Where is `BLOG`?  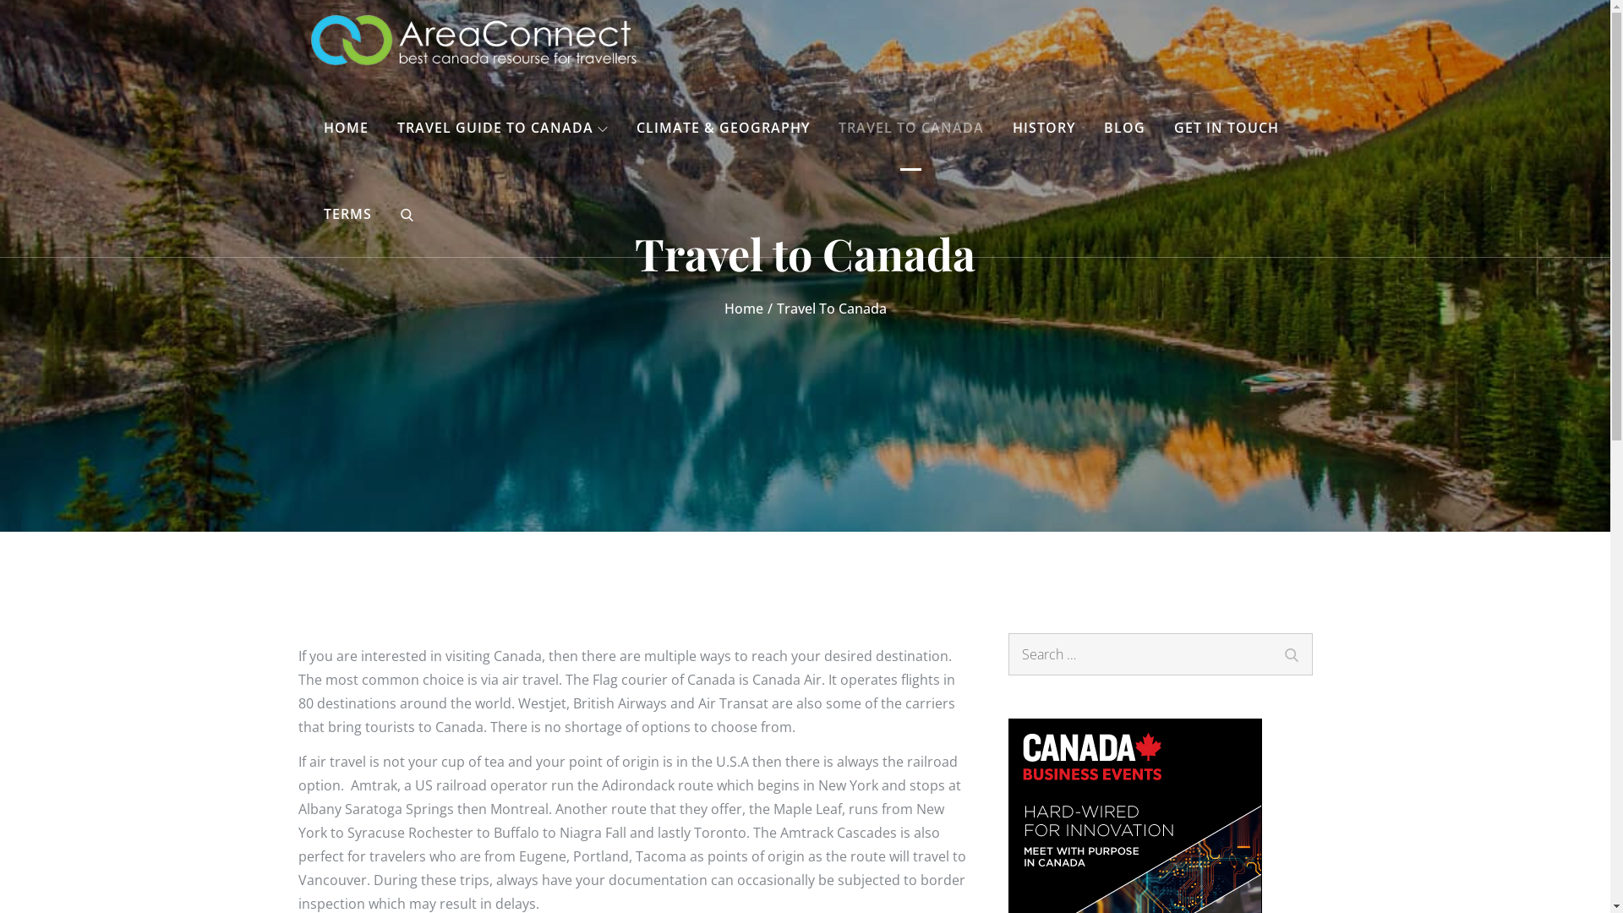
BLOG is located at coordinates (1124, 128).